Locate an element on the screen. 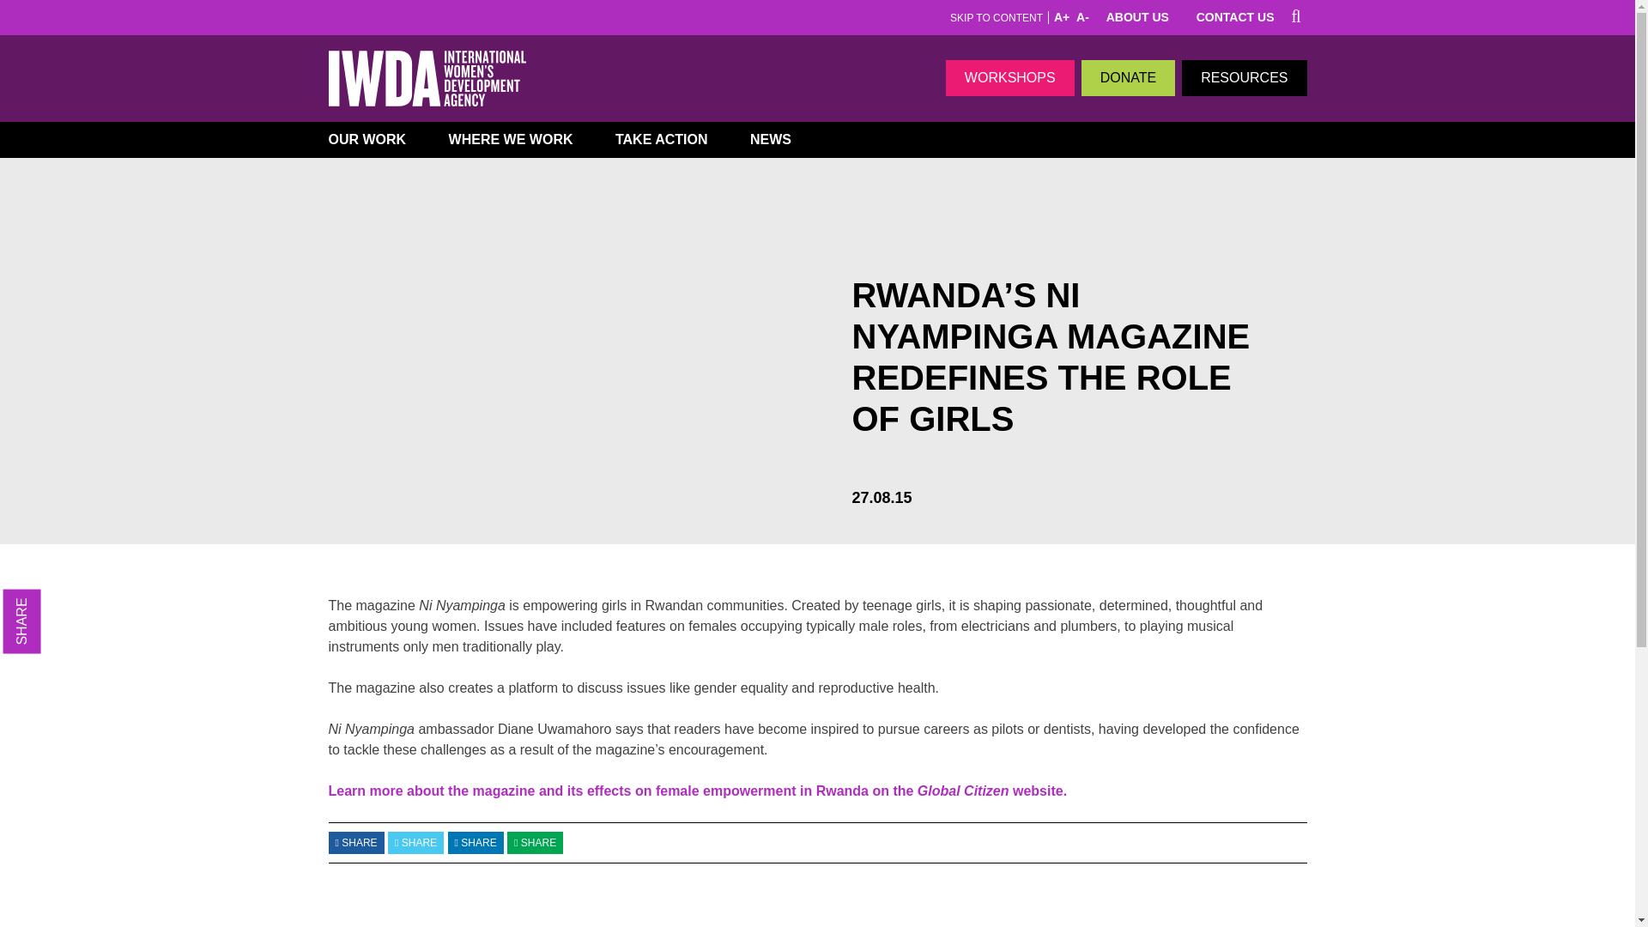  WHERE WE WORK is located at coordinates (518, 139).